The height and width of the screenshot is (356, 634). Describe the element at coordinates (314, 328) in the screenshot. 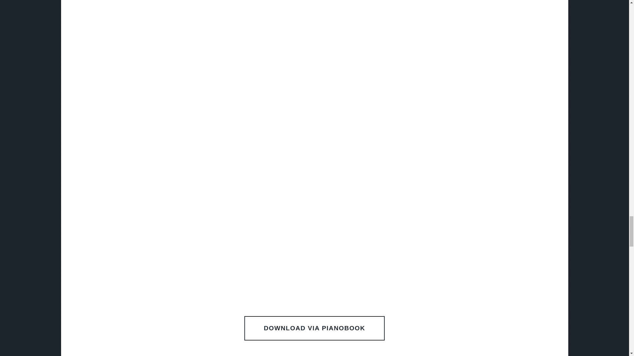

I see `DOWNLOAD VIA PIANOBOOK` at that location.